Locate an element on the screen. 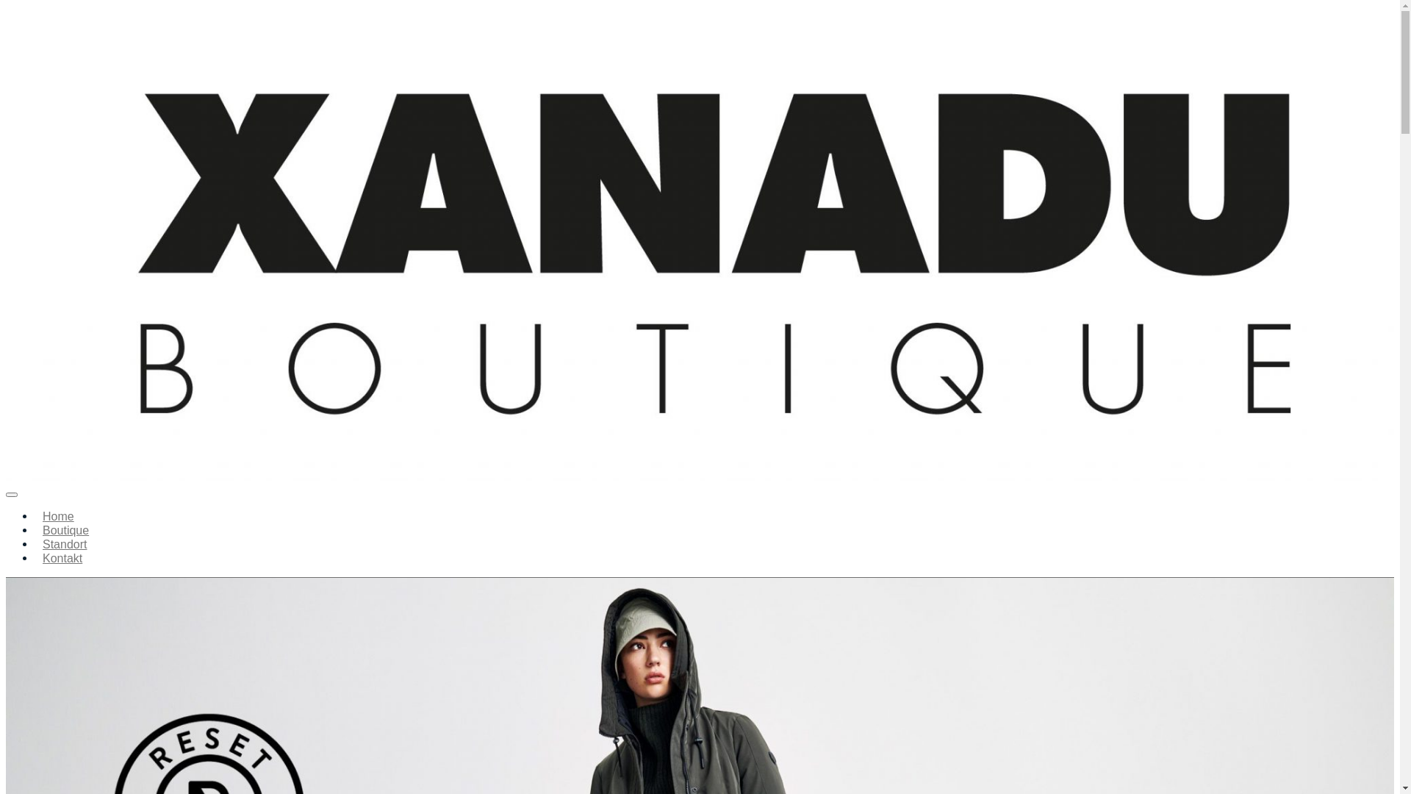 The width and height of the screenshot is (1411, 794). Home is located at coordinates (59, 516).